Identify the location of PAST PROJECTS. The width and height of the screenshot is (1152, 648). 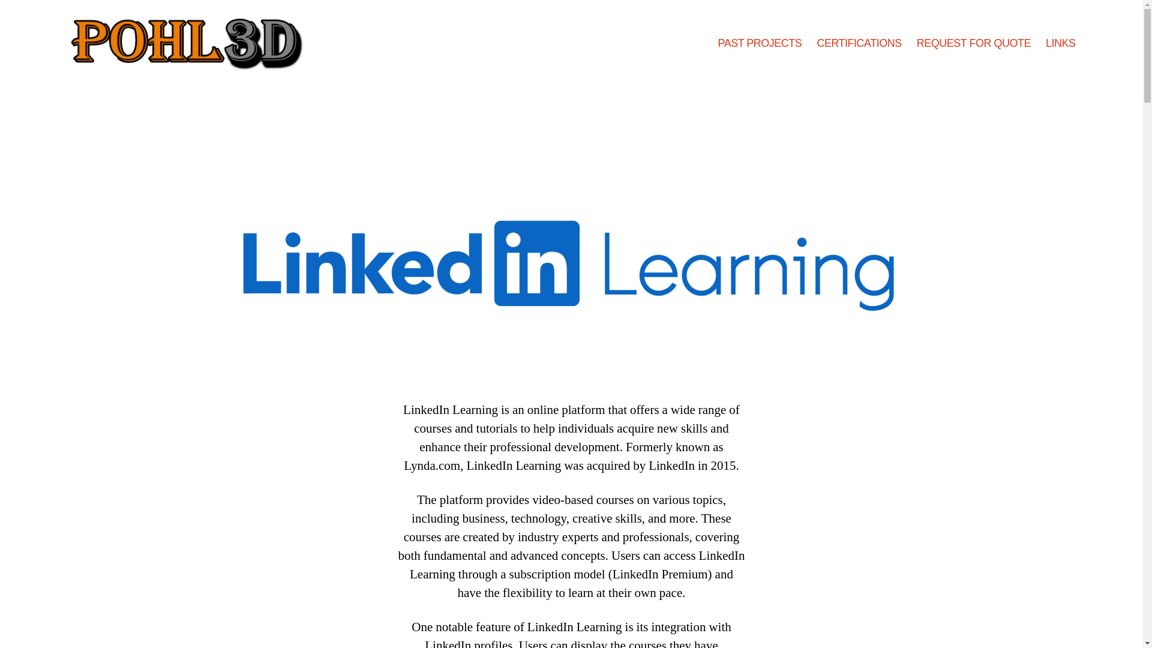
(760, 43).